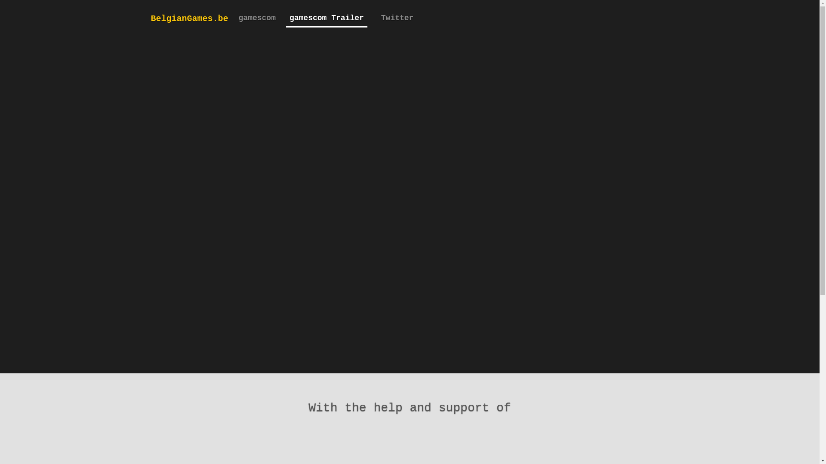 This screenshot has width=826, height=464. Describe the element at coordinates (327, 19) in the screenshot. I see `gamescom Trailer` at that location.